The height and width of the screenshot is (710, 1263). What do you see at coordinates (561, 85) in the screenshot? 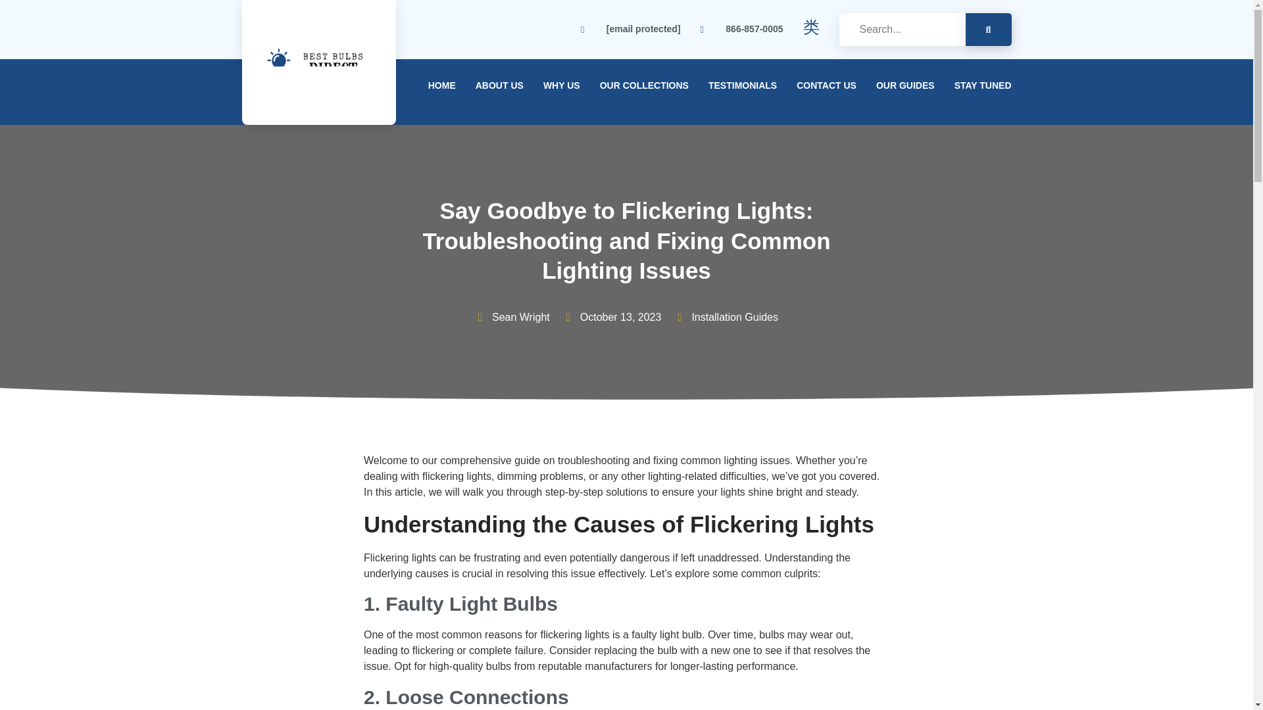
I see `WHY US` at bounding box center [561, 85].